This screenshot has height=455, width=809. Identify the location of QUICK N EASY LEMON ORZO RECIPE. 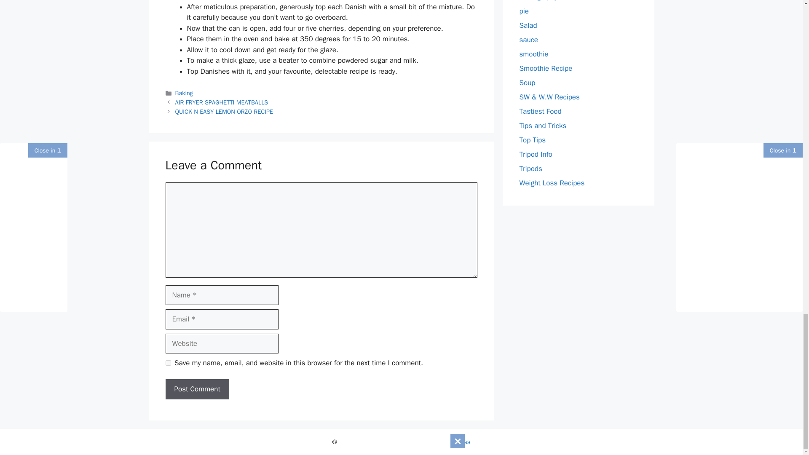
(224, 111).